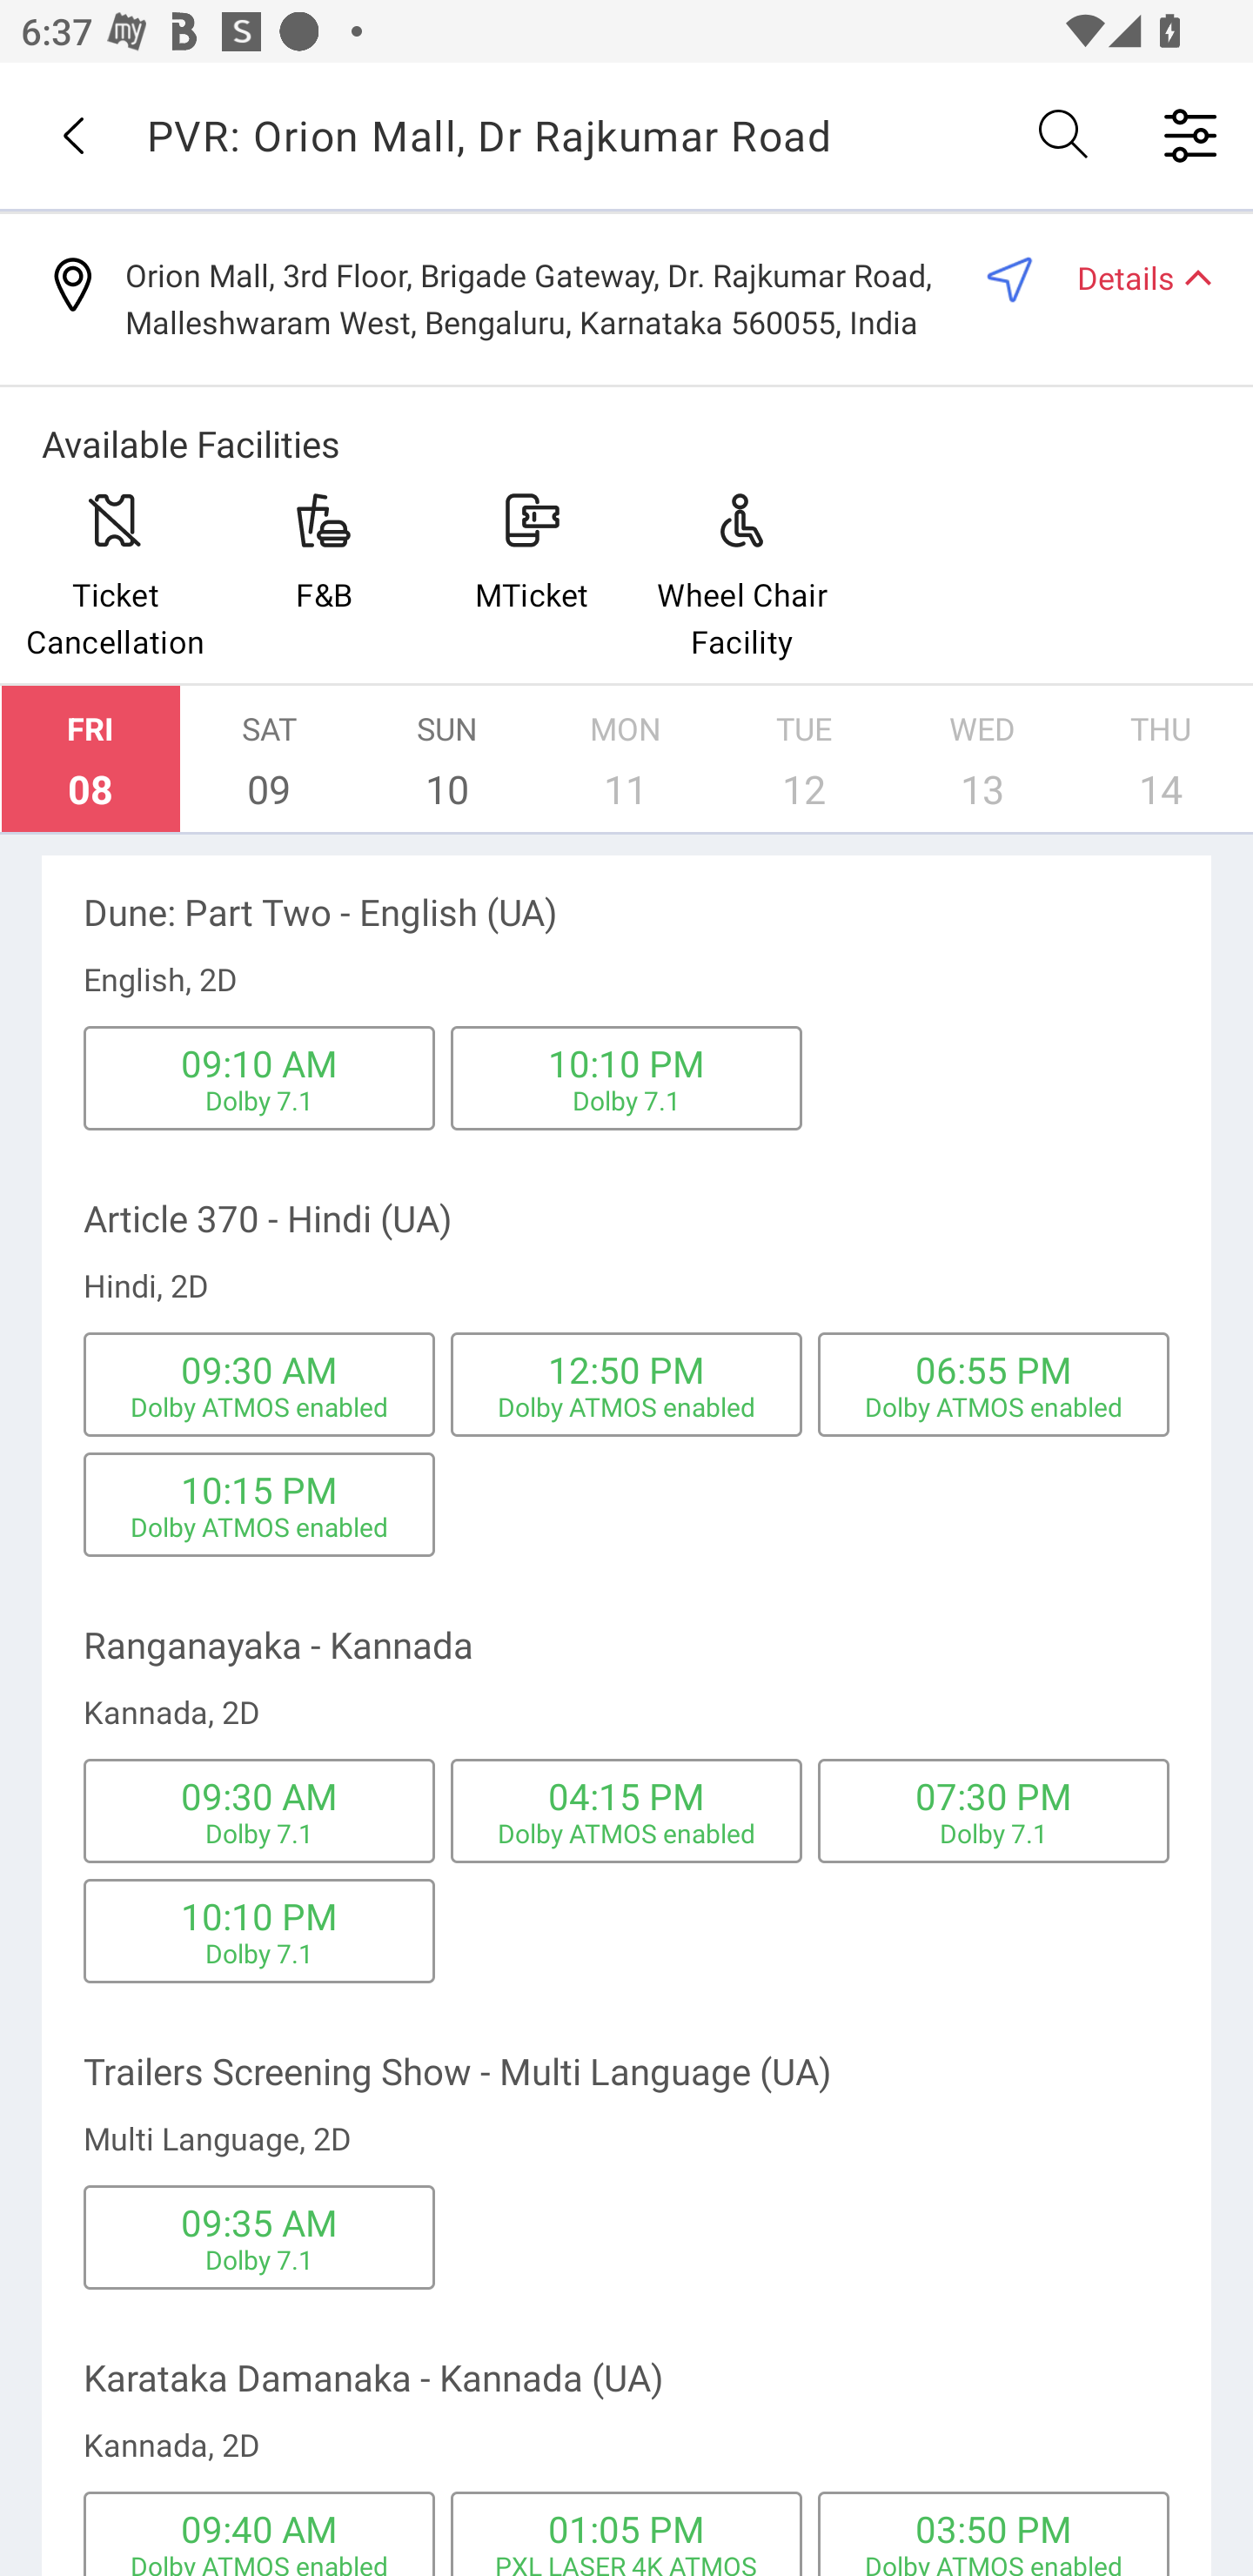 The image size is (1253, 2576). I want to click on THU 14 MAR, so click(1161, 759).